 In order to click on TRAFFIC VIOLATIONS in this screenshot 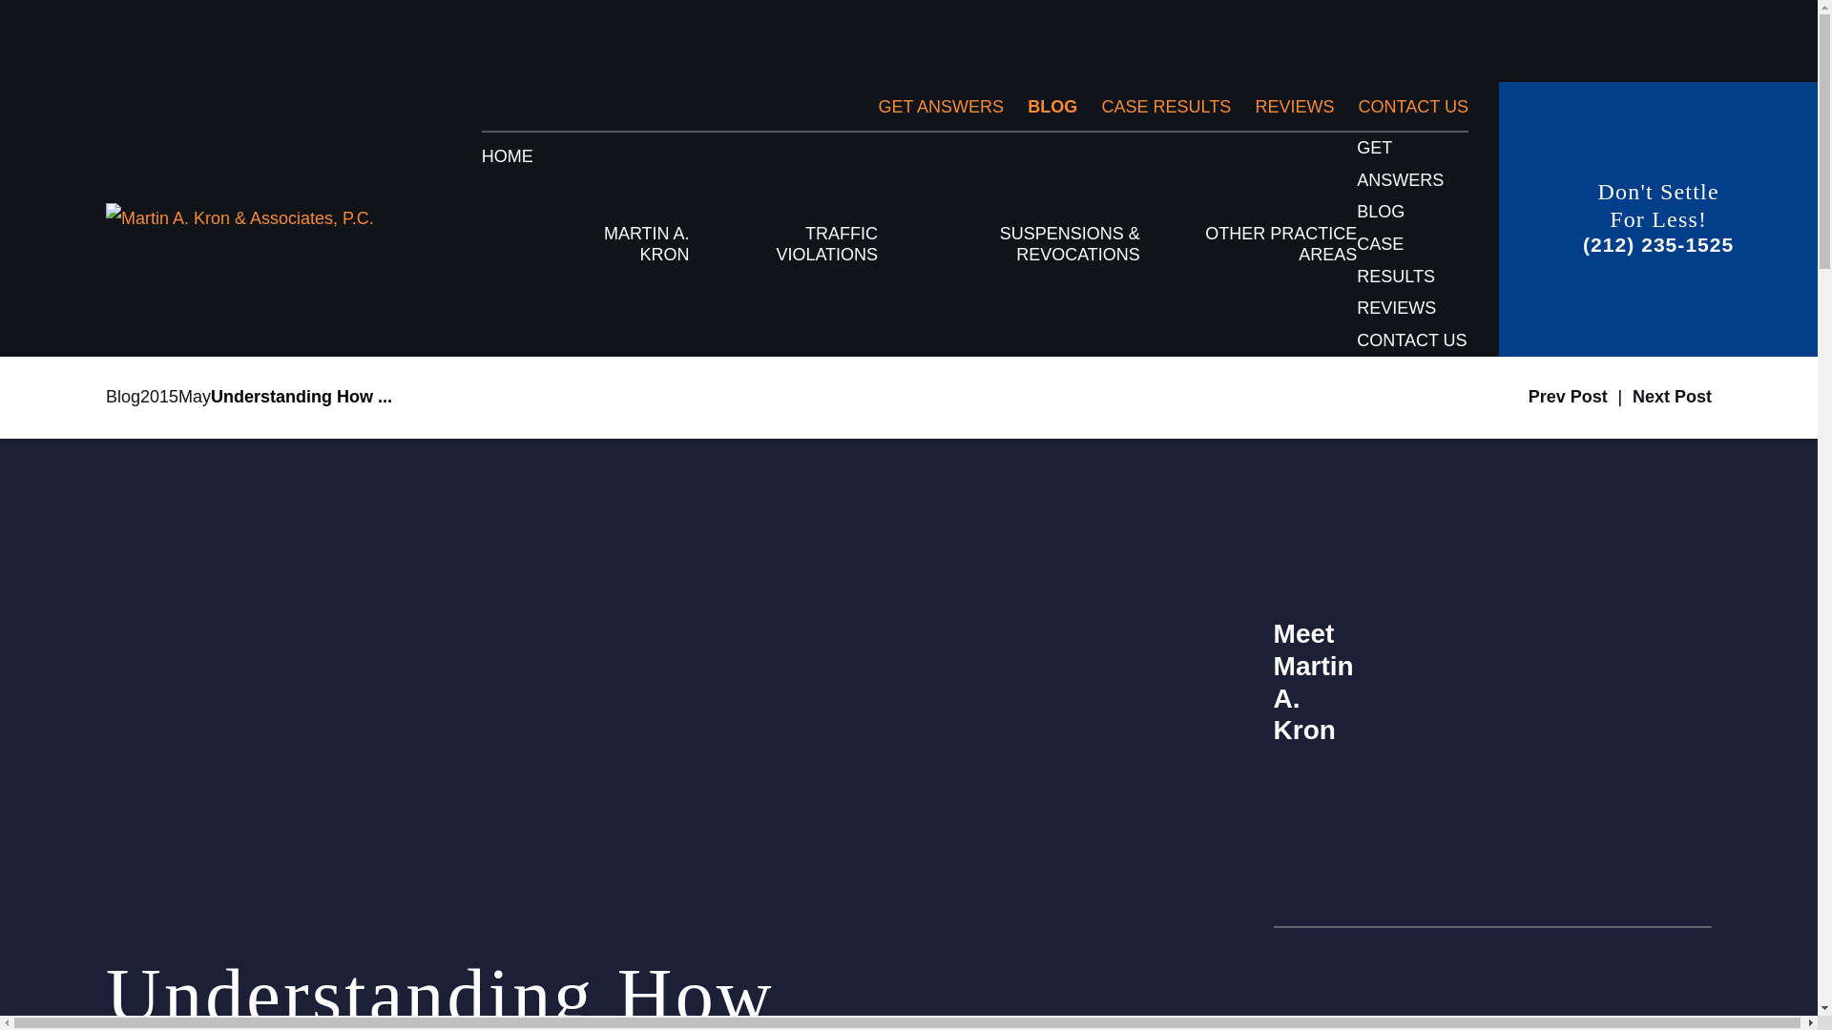, I will do `click(803, 244)`.